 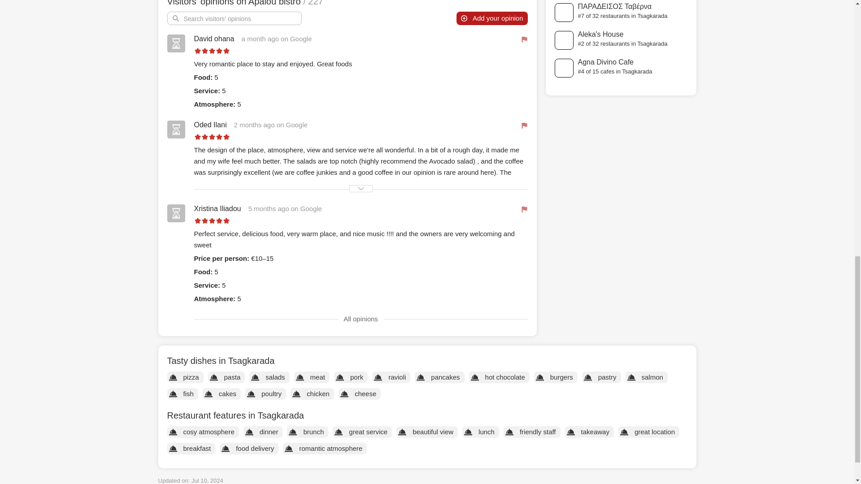 I want to click on All opinions, so click(x=361, y=319).